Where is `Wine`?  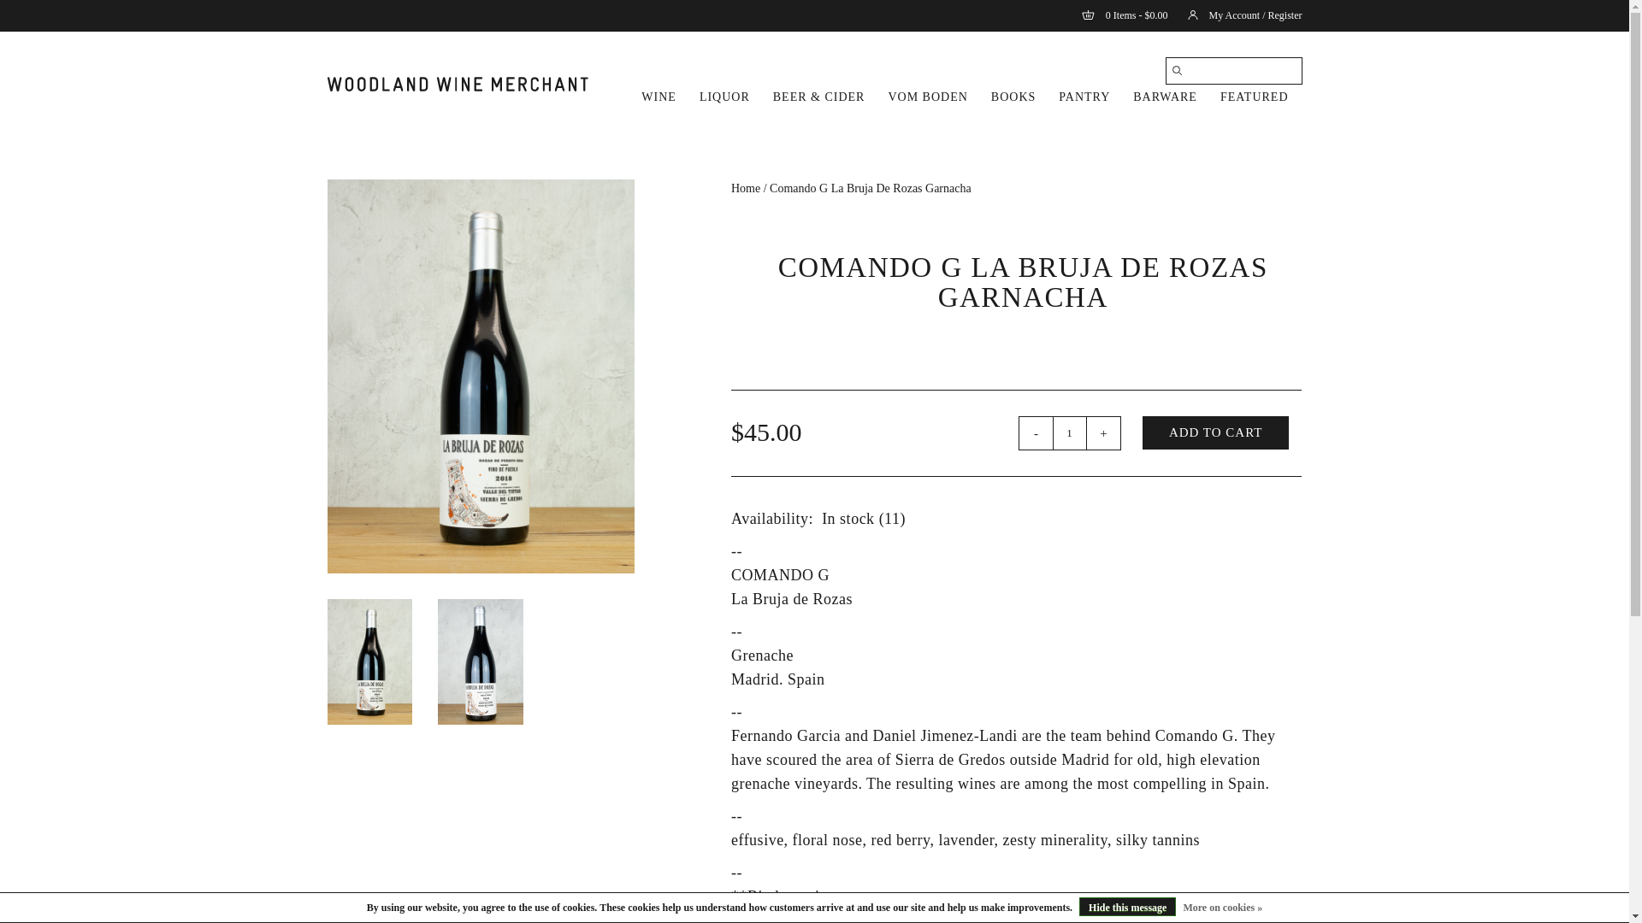 Wine is located at coordinates (659, 97).